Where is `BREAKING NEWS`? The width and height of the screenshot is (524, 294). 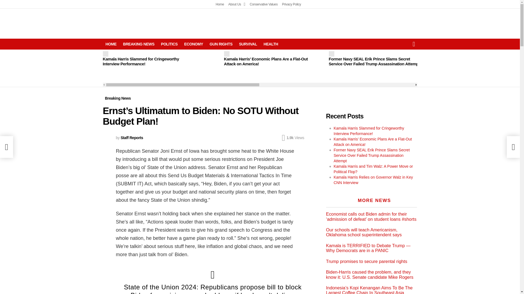
BREAKING NEWS is located at coordinates (139, 44).